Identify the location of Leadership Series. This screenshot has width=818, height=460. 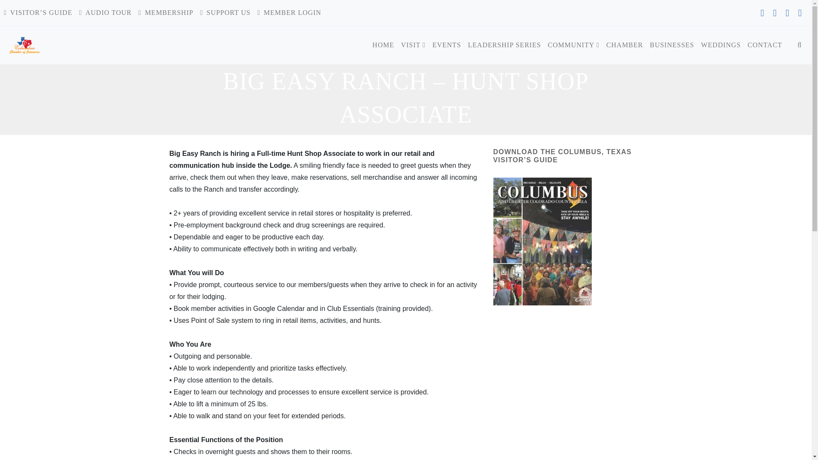
(504, 45).